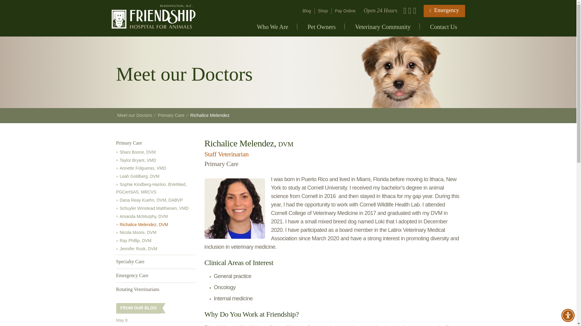 The width and height of the screenshot is (581, 326). Describe the element at coordinates (382, 29) in the screenshot. I see `Veterinary Community` at that location.